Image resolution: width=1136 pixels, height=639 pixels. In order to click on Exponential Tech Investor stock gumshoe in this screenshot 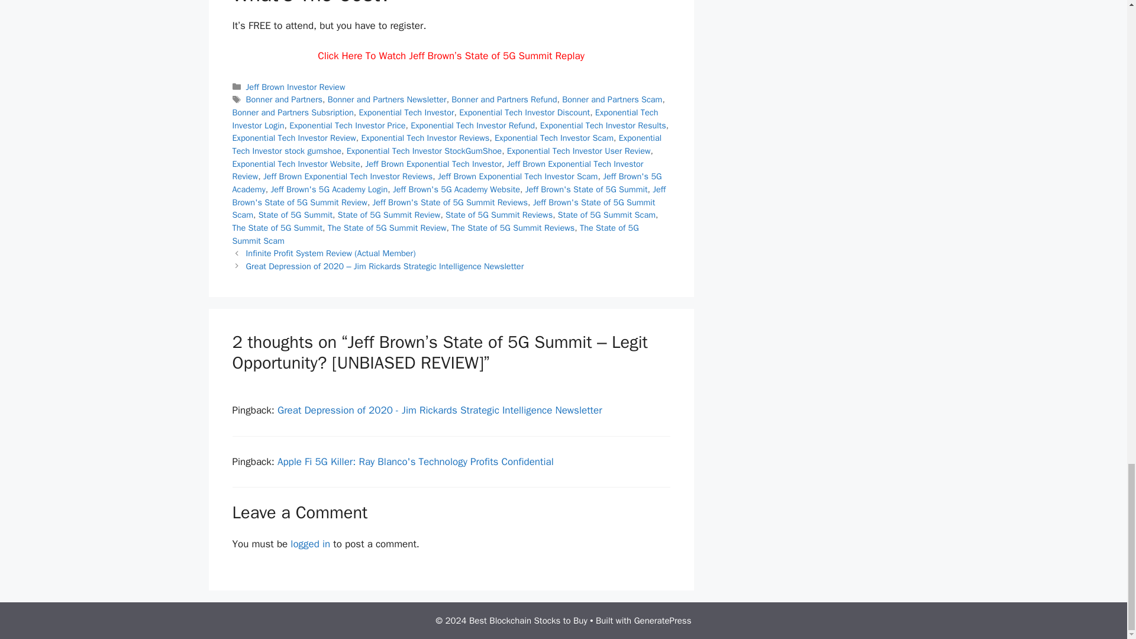, I will do `click(446, 144)`.